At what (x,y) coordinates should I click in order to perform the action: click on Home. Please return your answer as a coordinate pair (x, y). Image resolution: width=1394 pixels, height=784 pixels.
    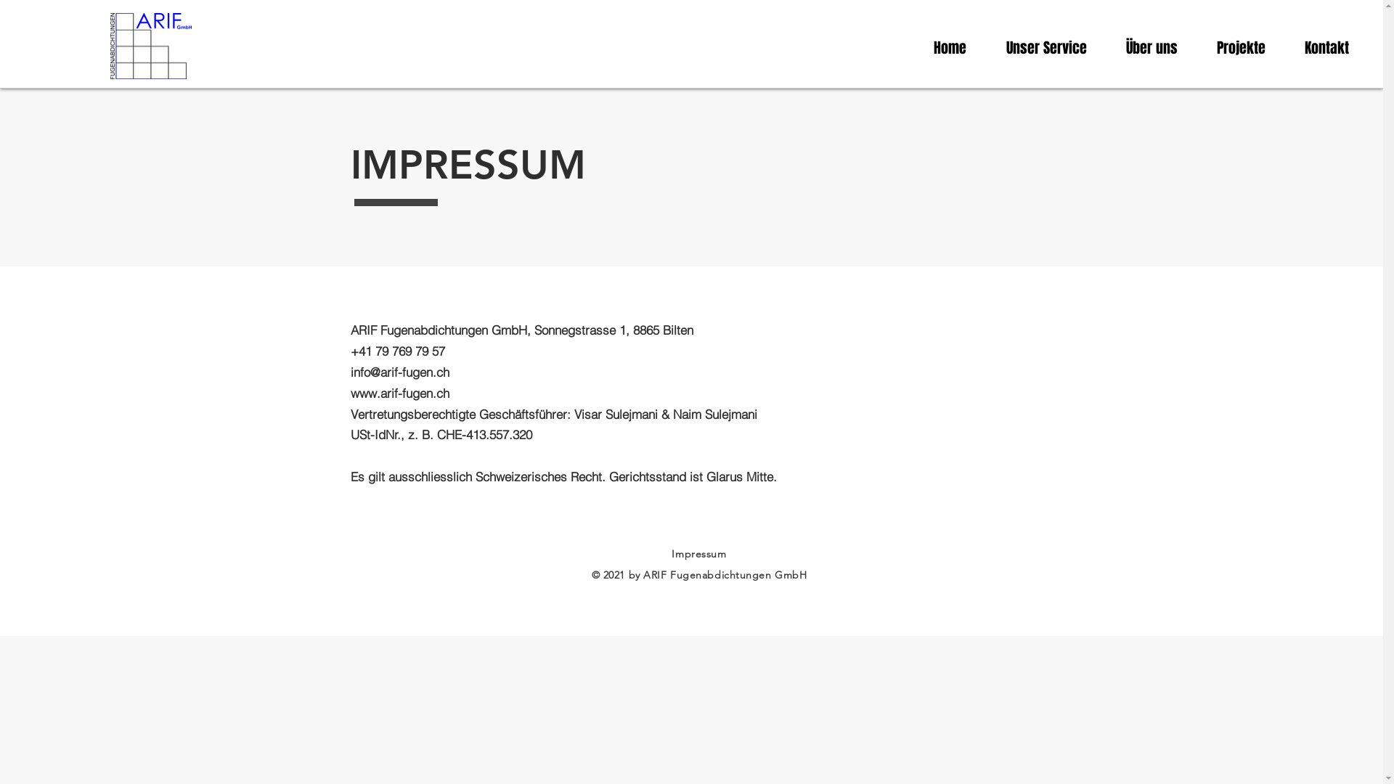
    Looking at the image, I should click on (950, 48).